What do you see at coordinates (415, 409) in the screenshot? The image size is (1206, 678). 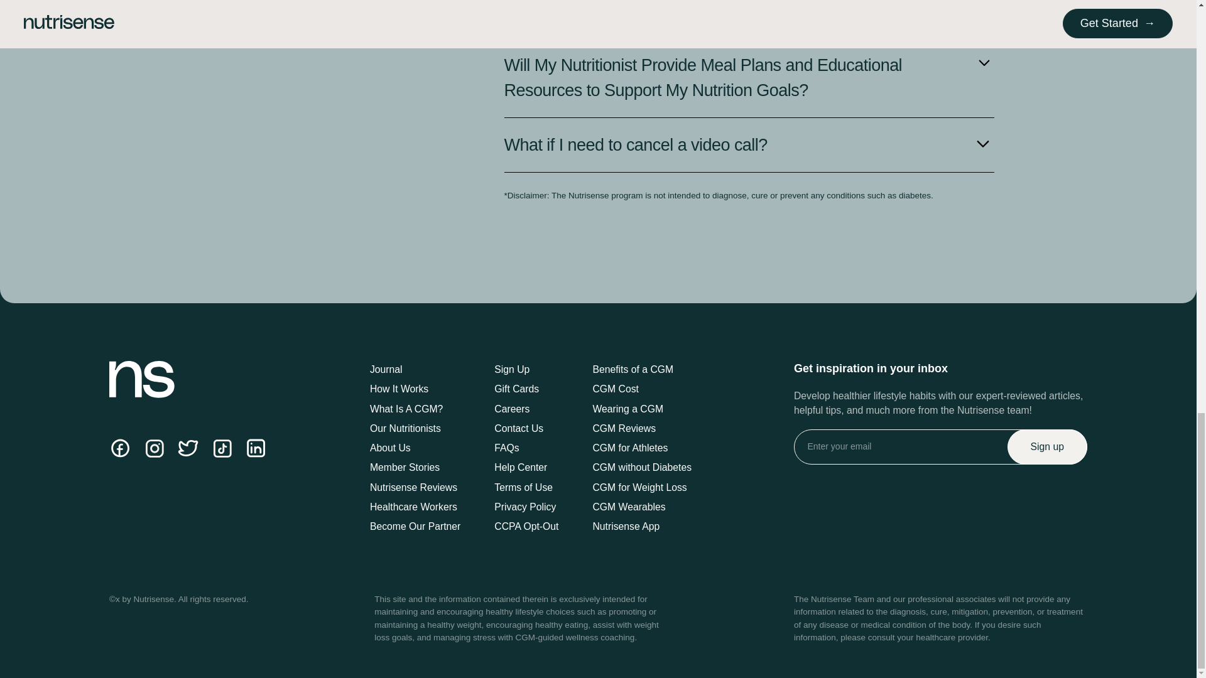 I see `What Is A CGM?` at bounding box center [415, 409].